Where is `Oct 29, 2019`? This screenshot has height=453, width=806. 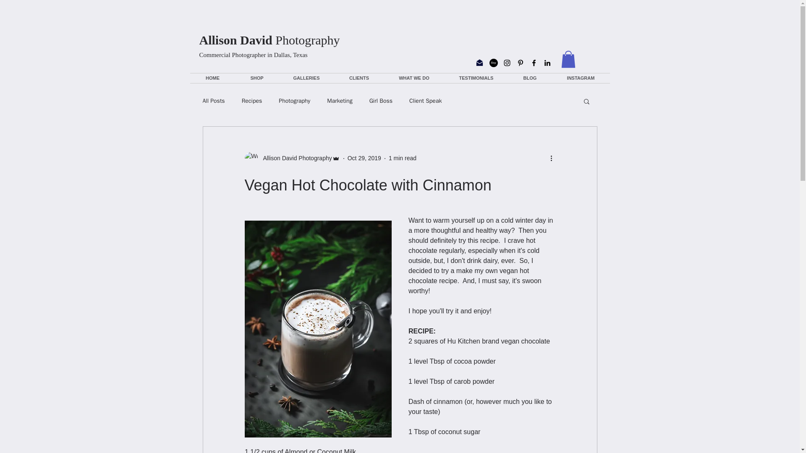 Oct 29, 2019 is located at coordinates (364, 158).